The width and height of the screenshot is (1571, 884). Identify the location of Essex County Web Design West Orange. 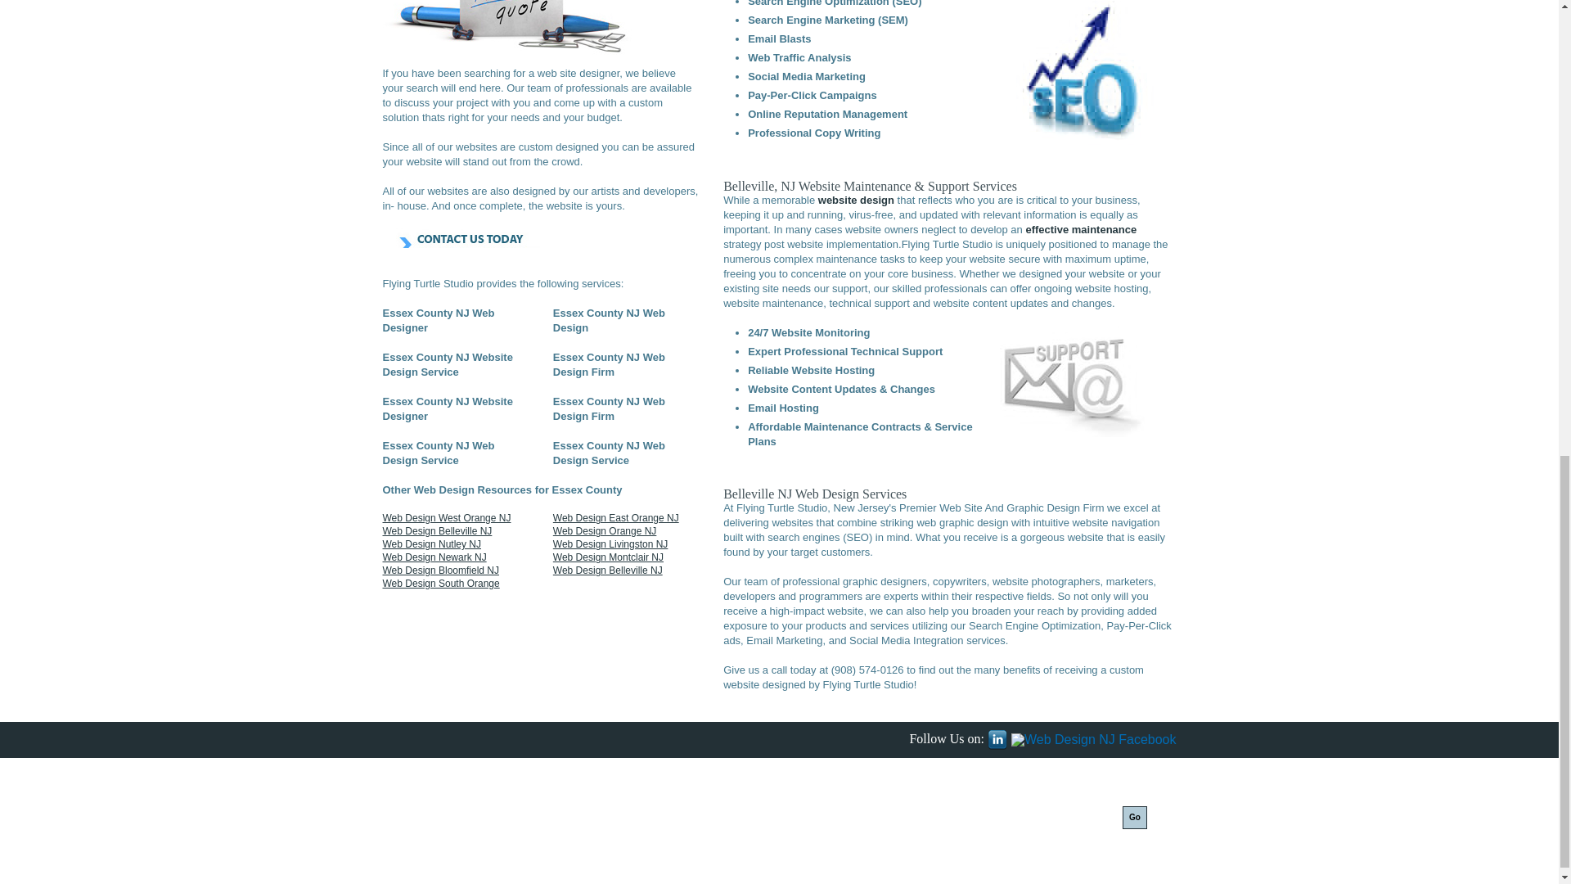
(447, 518).